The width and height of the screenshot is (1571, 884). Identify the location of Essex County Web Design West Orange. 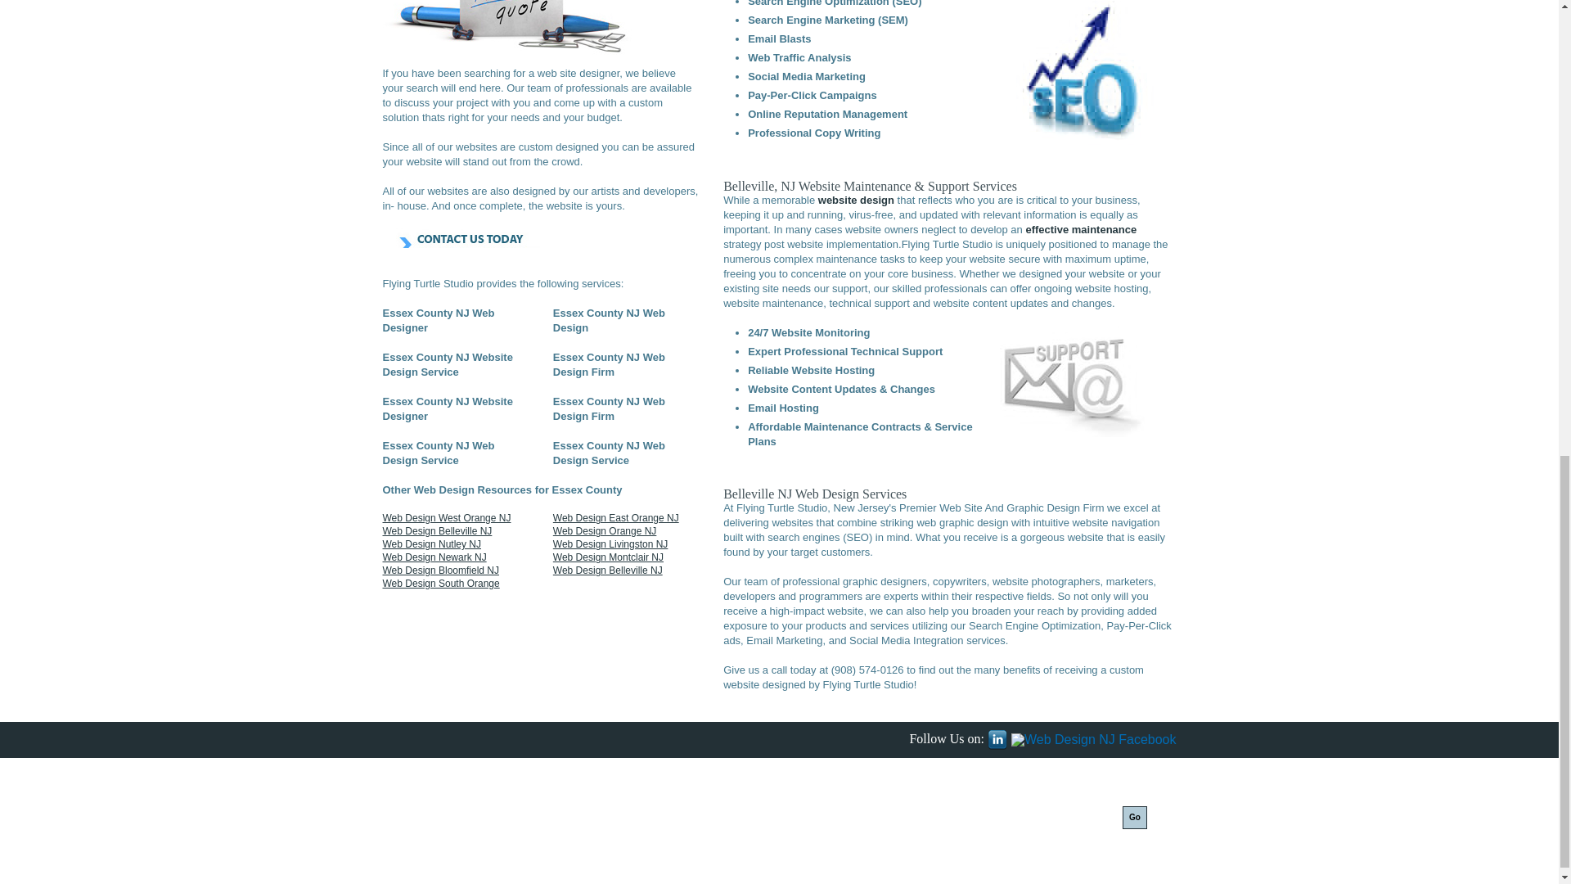
(447, 518).